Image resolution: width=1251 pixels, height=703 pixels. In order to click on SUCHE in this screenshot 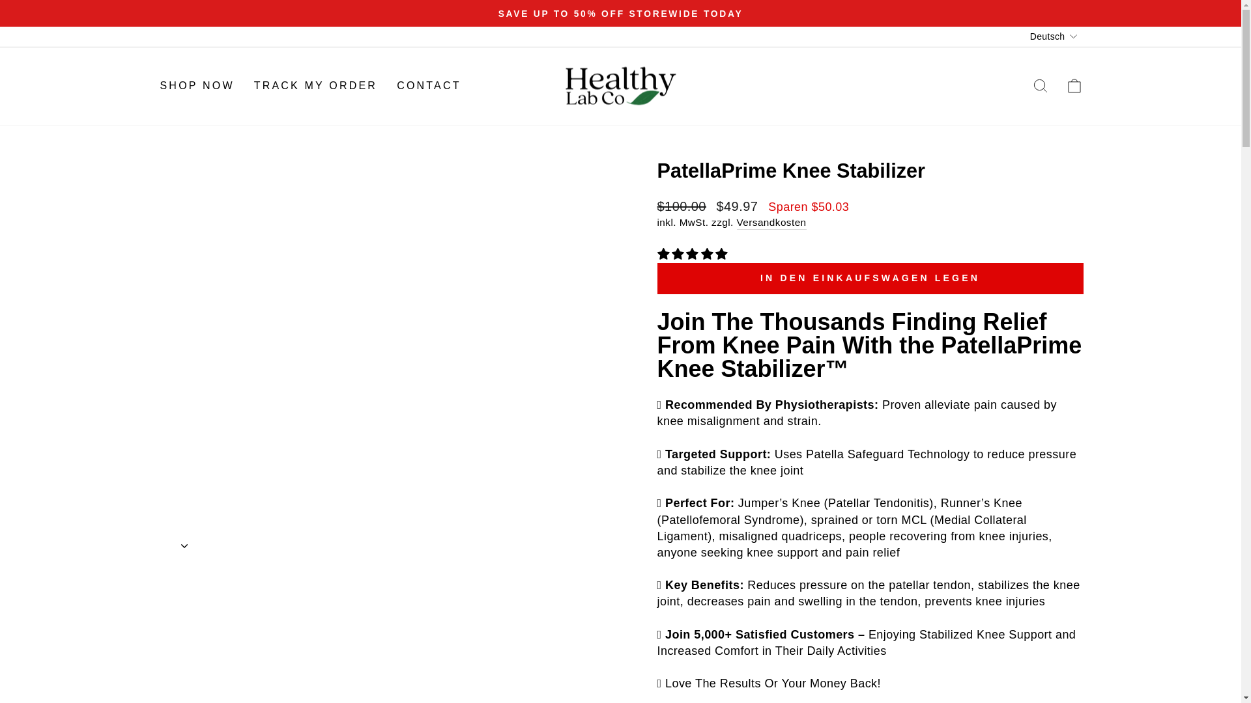, I will do `click(1040, 86)`.